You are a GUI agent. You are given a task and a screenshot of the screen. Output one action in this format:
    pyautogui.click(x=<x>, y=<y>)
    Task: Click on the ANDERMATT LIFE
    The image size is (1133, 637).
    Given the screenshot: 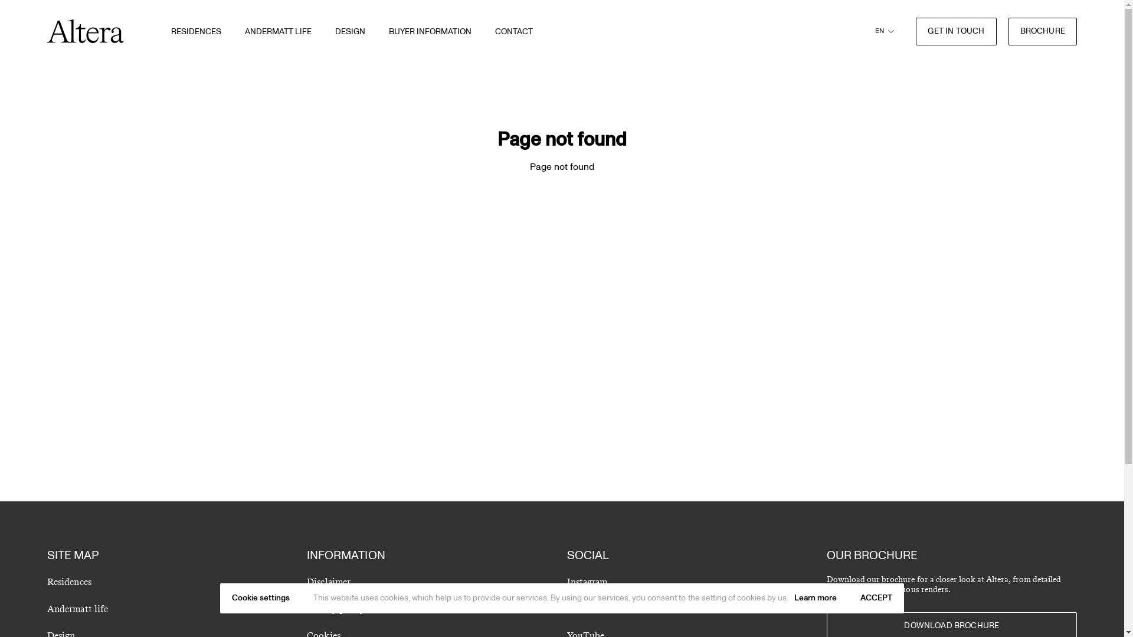 What is the action you would take?
    pyautogui.click(x=279, y=32)
    